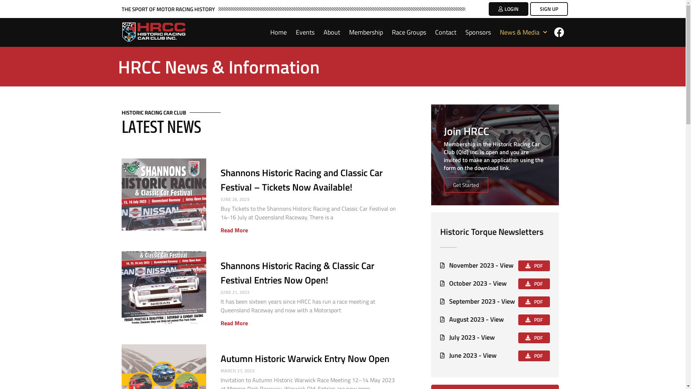 This screenshot has width=691, height=389. I want to click on PDF, so click(534, 284).